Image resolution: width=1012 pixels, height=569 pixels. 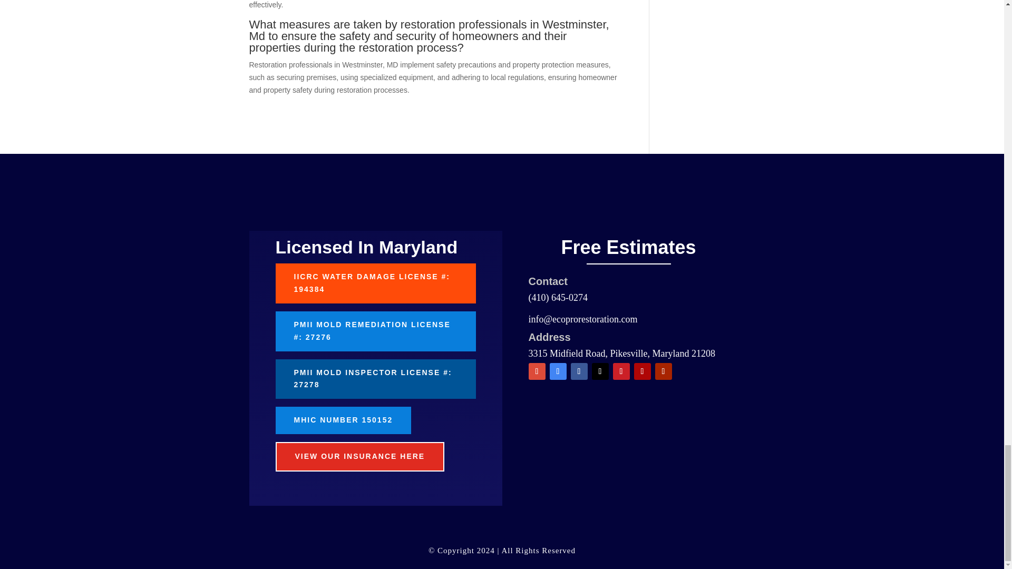 I want to click on Follow on google-plus, so click(x=537, y=371).